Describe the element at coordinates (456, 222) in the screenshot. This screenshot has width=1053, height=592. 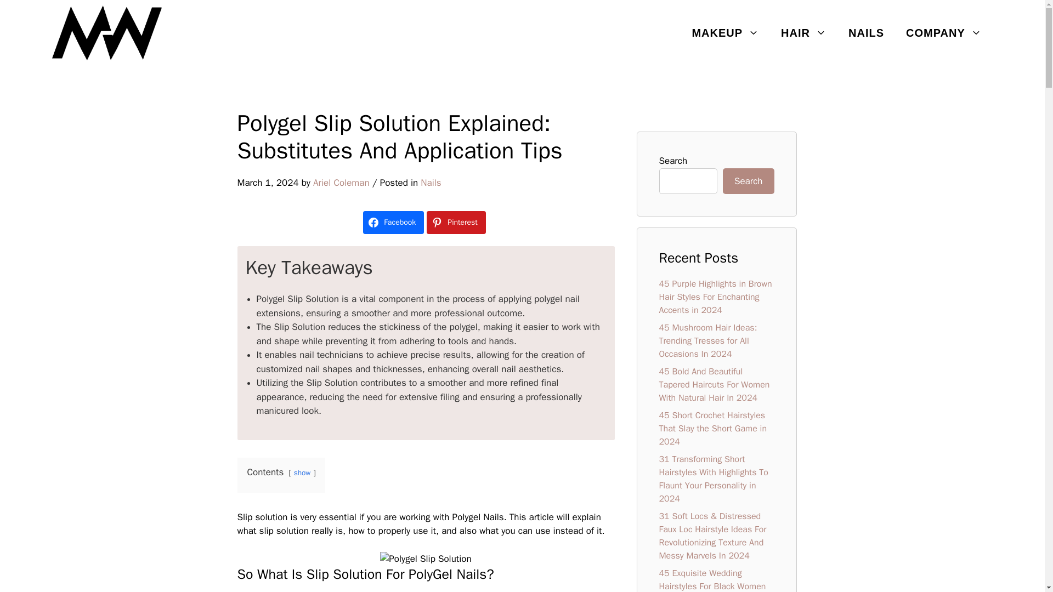
I see `Share on Pinterest` at that location.